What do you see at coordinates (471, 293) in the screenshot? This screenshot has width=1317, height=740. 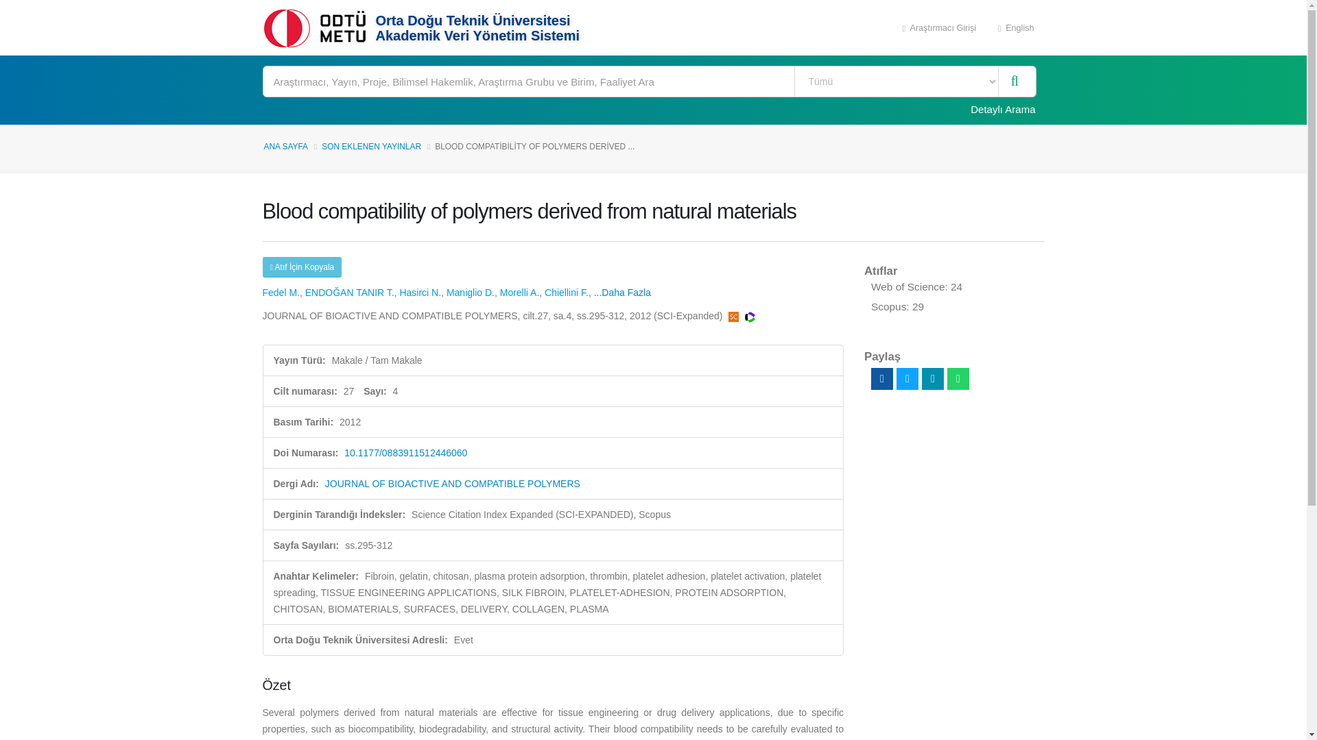 I see `Devid Maniglio` at bounding box center [471, 293].